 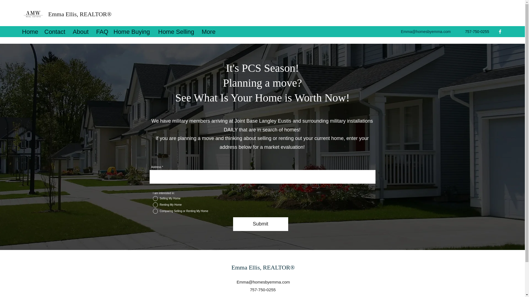 I want to click on About, so click(x=82, y=31).